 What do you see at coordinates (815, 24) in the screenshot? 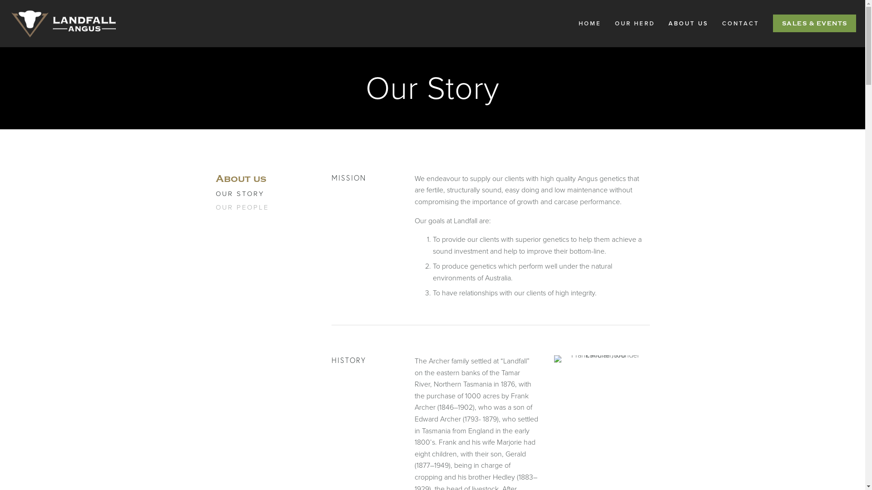
I see `SALES & EVENTS` at bounding box center [815, 24].